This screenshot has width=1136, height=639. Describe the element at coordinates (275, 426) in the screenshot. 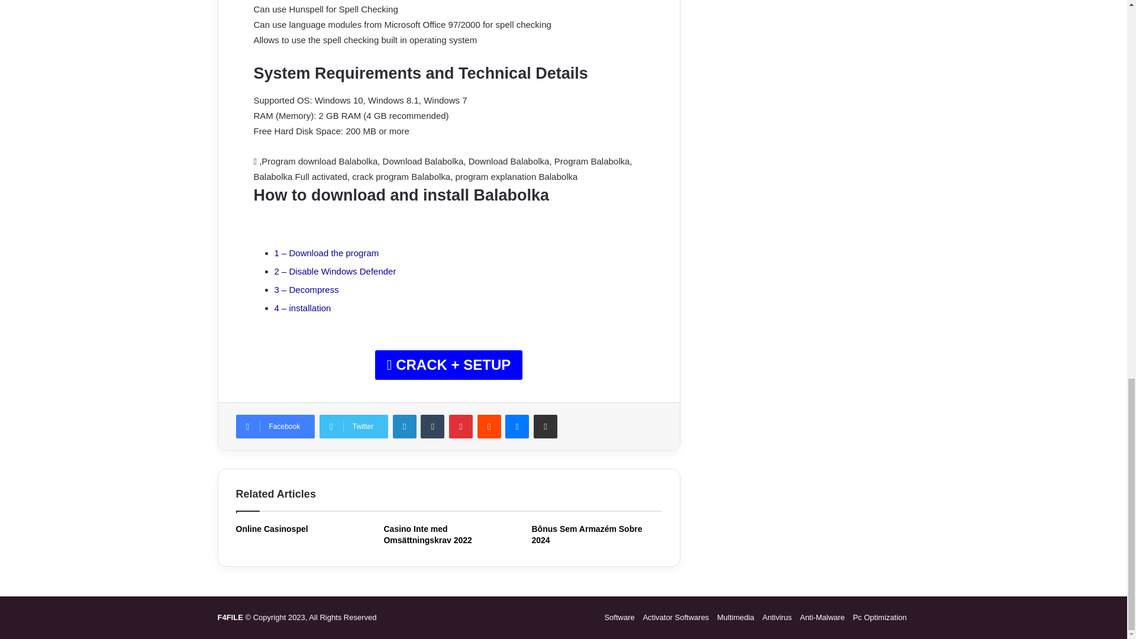

I see `Facebook` at that location.